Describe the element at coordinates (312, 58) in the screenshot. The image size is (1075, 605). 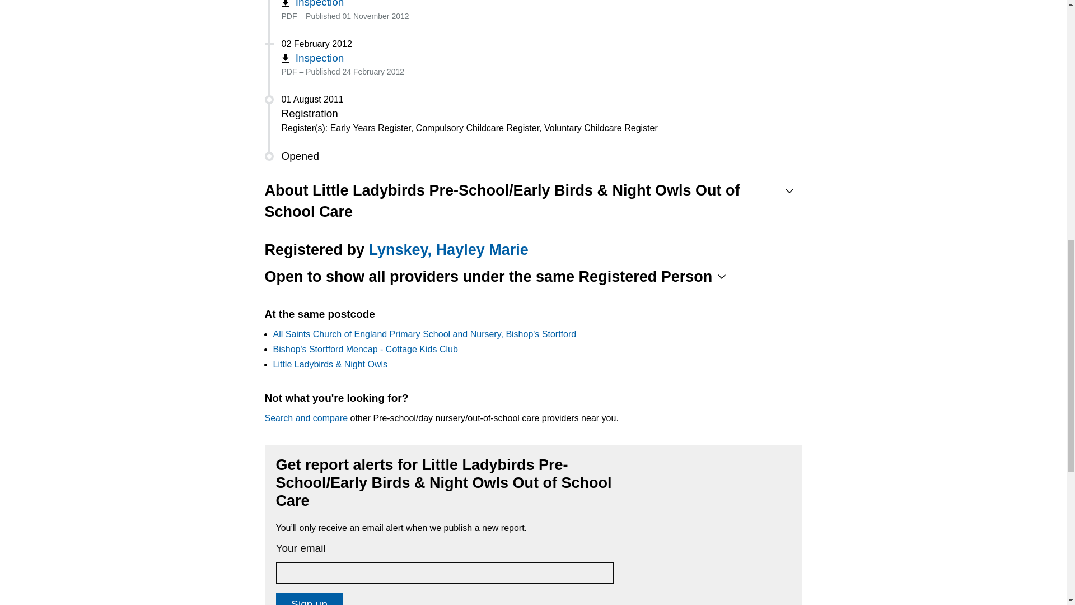
I see `Inspection` at that location.